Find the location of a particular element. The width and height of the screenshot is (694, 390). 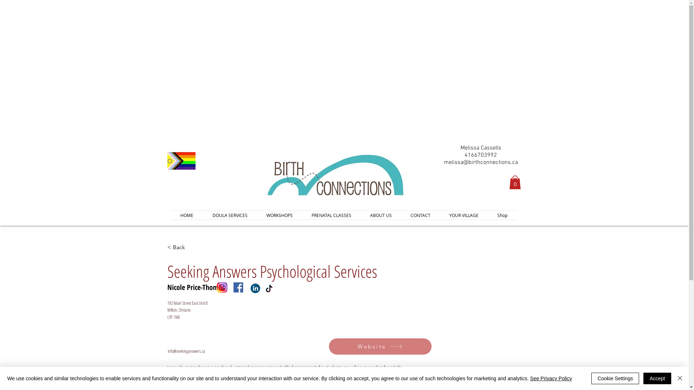

DOULA SERVICES is located at coordinates (230, 215).